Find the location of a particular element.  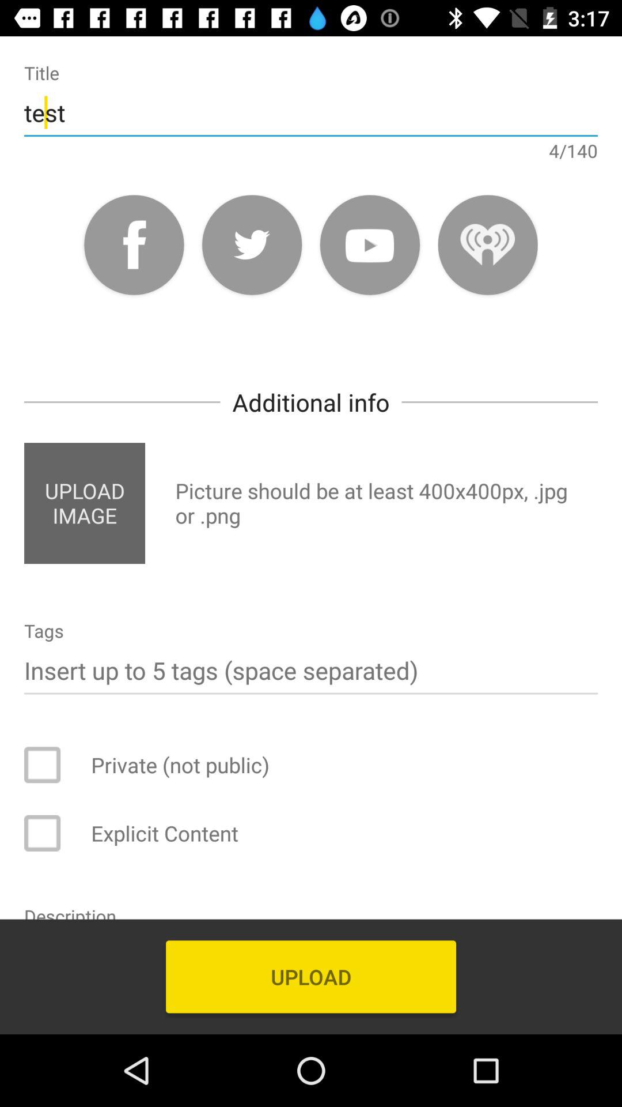

explain the content is located at coordinates (50, 833).